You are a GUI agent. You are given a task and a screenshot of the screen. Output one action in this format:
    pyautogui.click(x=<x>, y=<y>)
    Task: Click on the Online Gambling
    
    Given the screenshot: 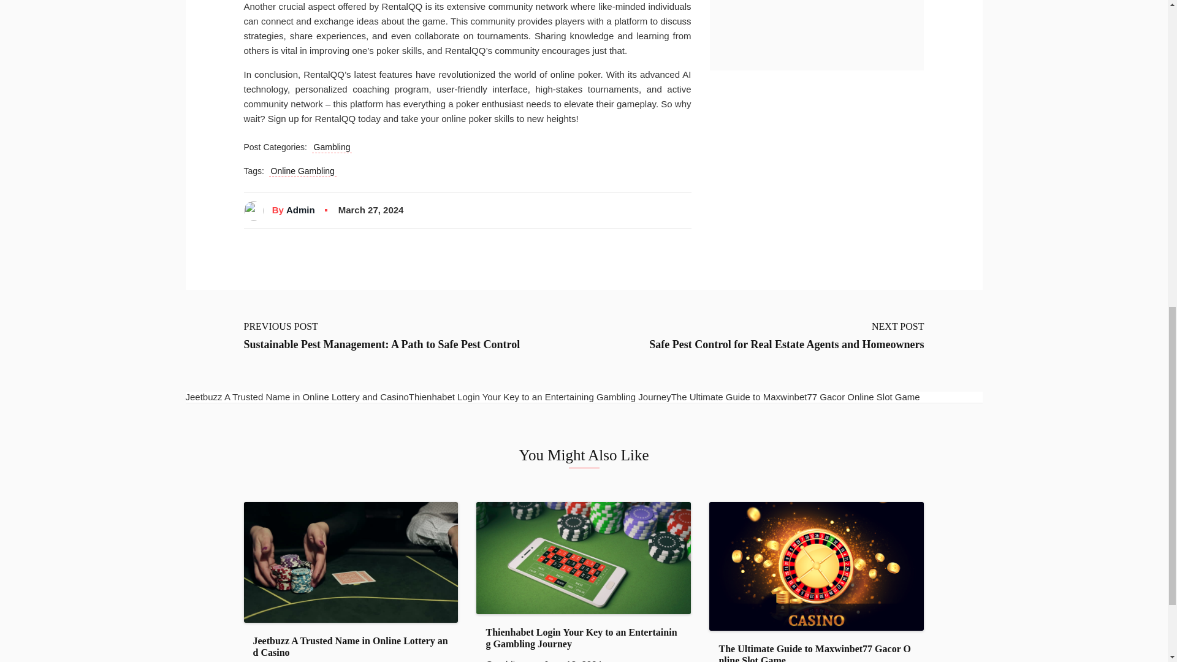 What is the action you would take?
    pyautogui.click(x=303, y=172)
    